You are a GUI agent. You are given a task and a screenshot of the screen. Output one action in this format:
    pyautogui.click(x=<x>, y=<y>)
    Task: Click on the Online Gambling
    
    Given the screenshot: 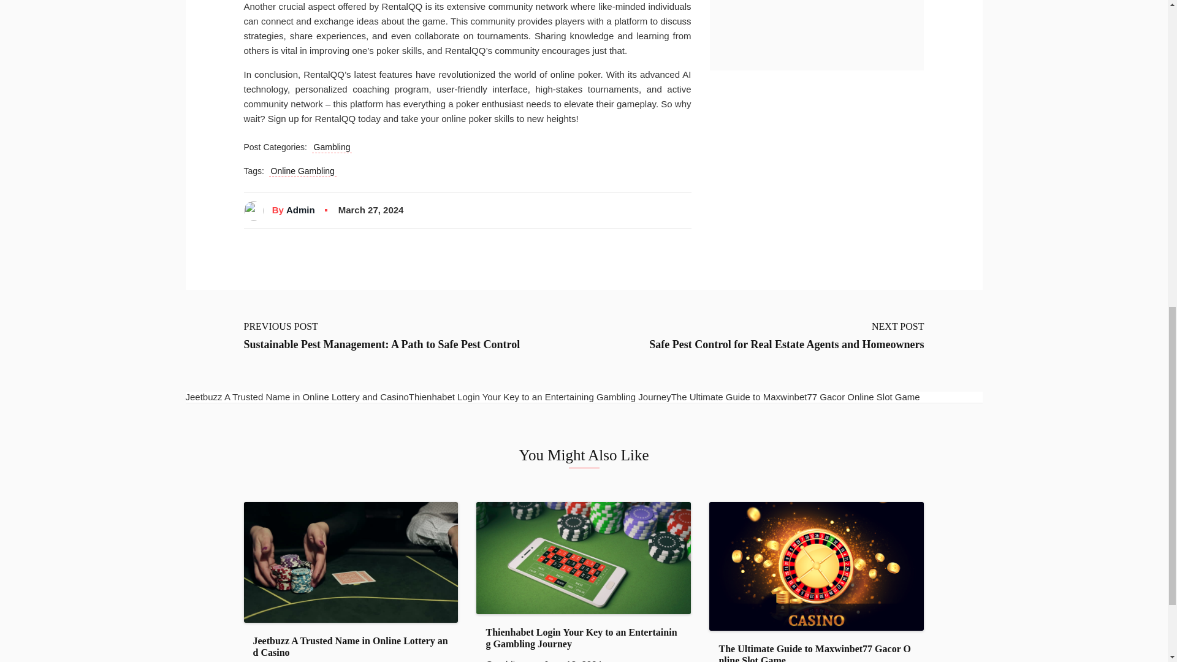 What is the action you would take?
    pyautogui.click(x=303, y=172)
    